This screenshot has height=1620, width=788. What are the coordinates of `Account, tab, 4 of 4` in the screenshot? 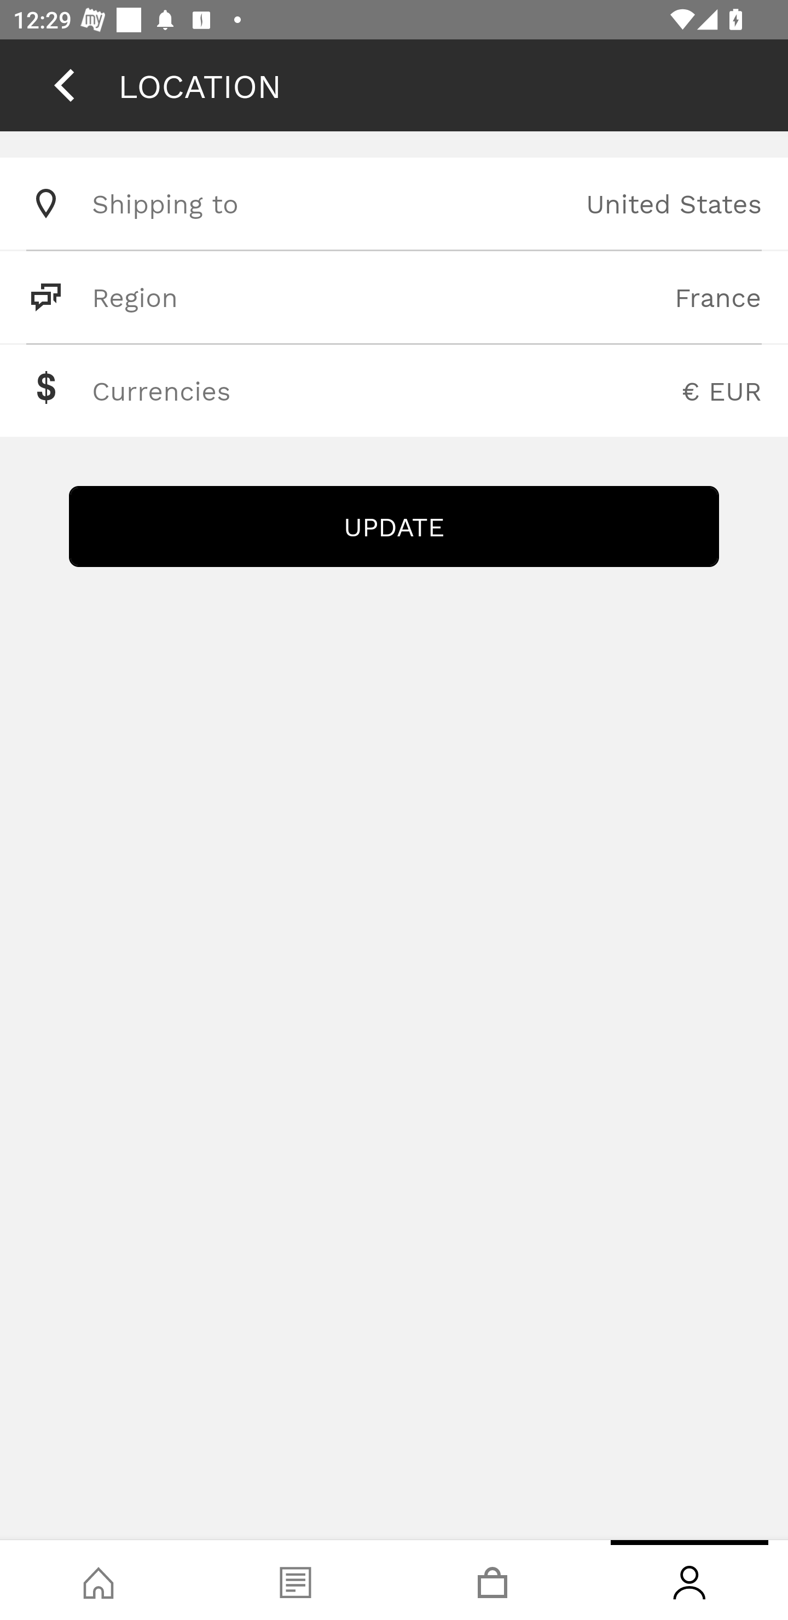 It's located at (690, 1580).